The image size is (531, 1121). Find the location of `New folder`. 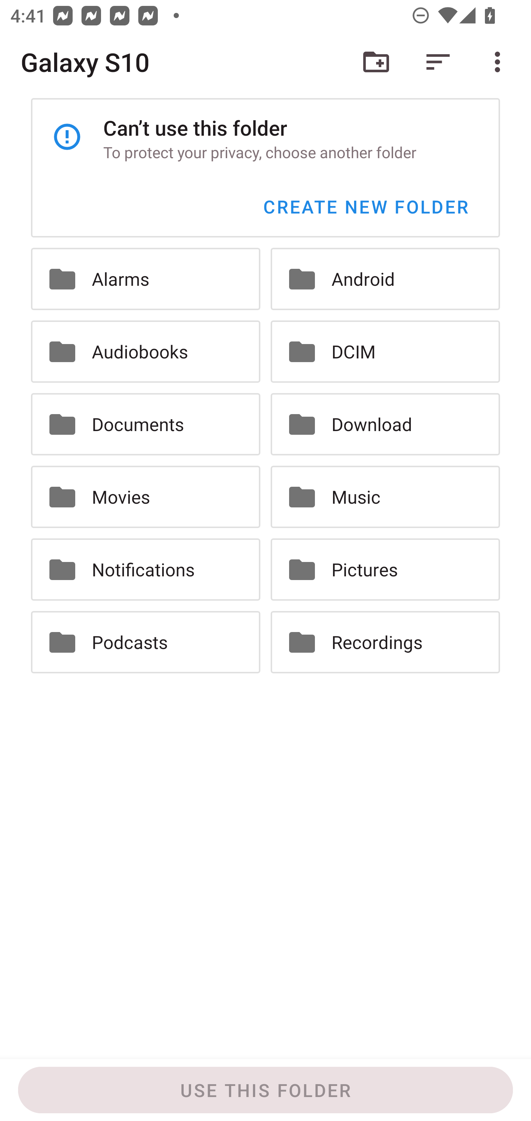

New folder is located at coordinates (376, 62).